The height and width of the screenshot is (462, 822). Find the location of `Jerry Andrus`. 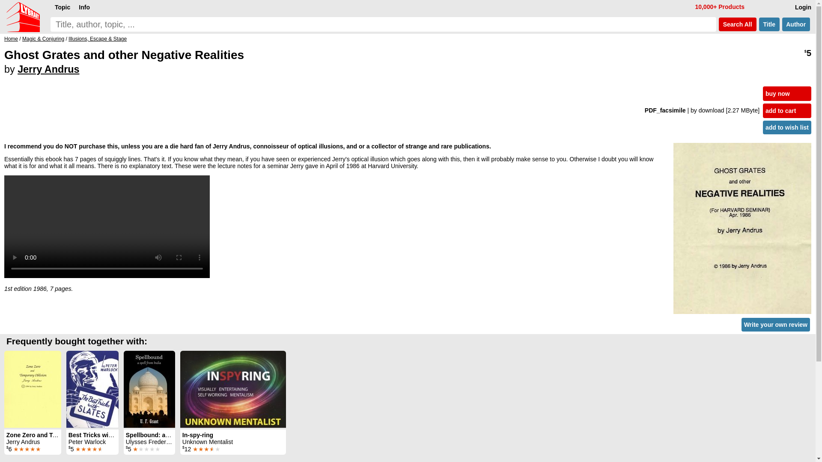

Jerry Andrus is located at coordinates (48, 69).